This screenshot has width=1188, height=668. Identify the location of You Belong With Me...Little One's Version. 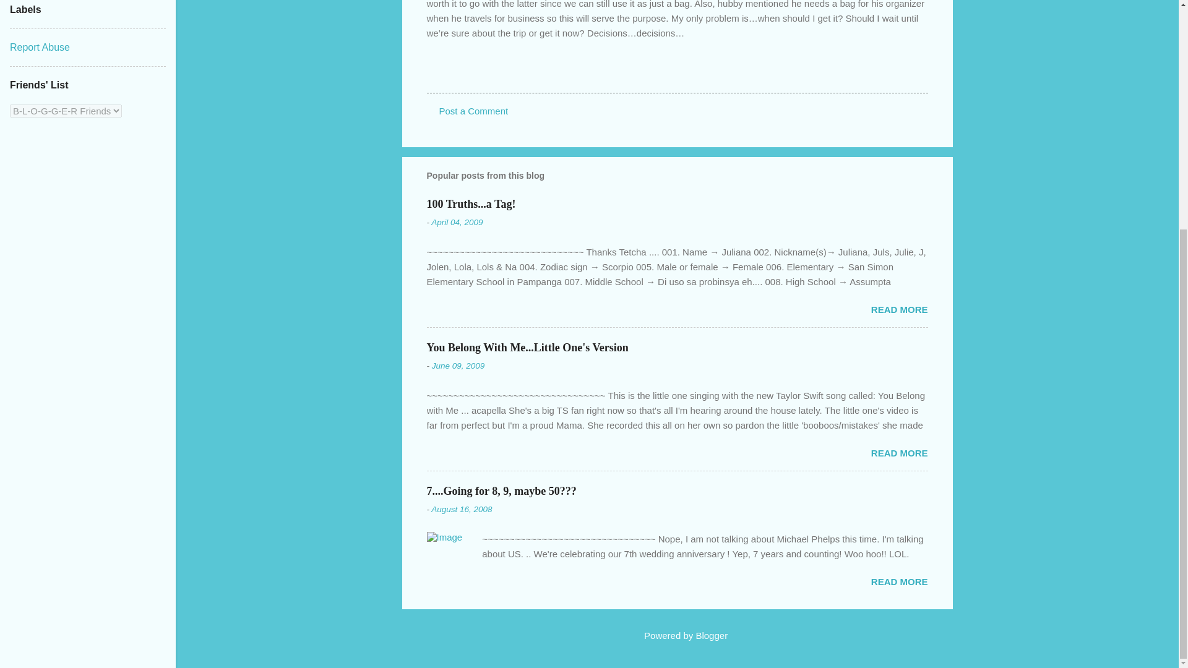
(527, 348).